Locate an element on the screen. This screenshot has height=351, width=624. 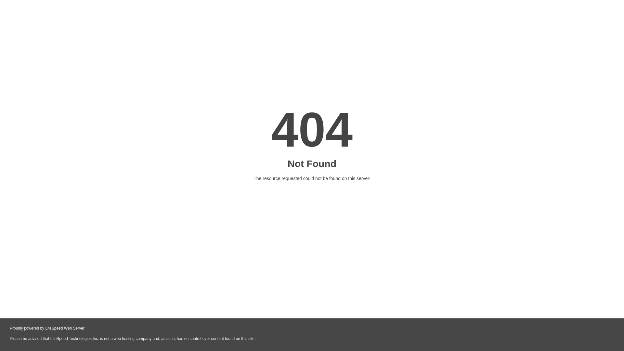
LiteSpeed Web Server is located at coordinates (64, 328).